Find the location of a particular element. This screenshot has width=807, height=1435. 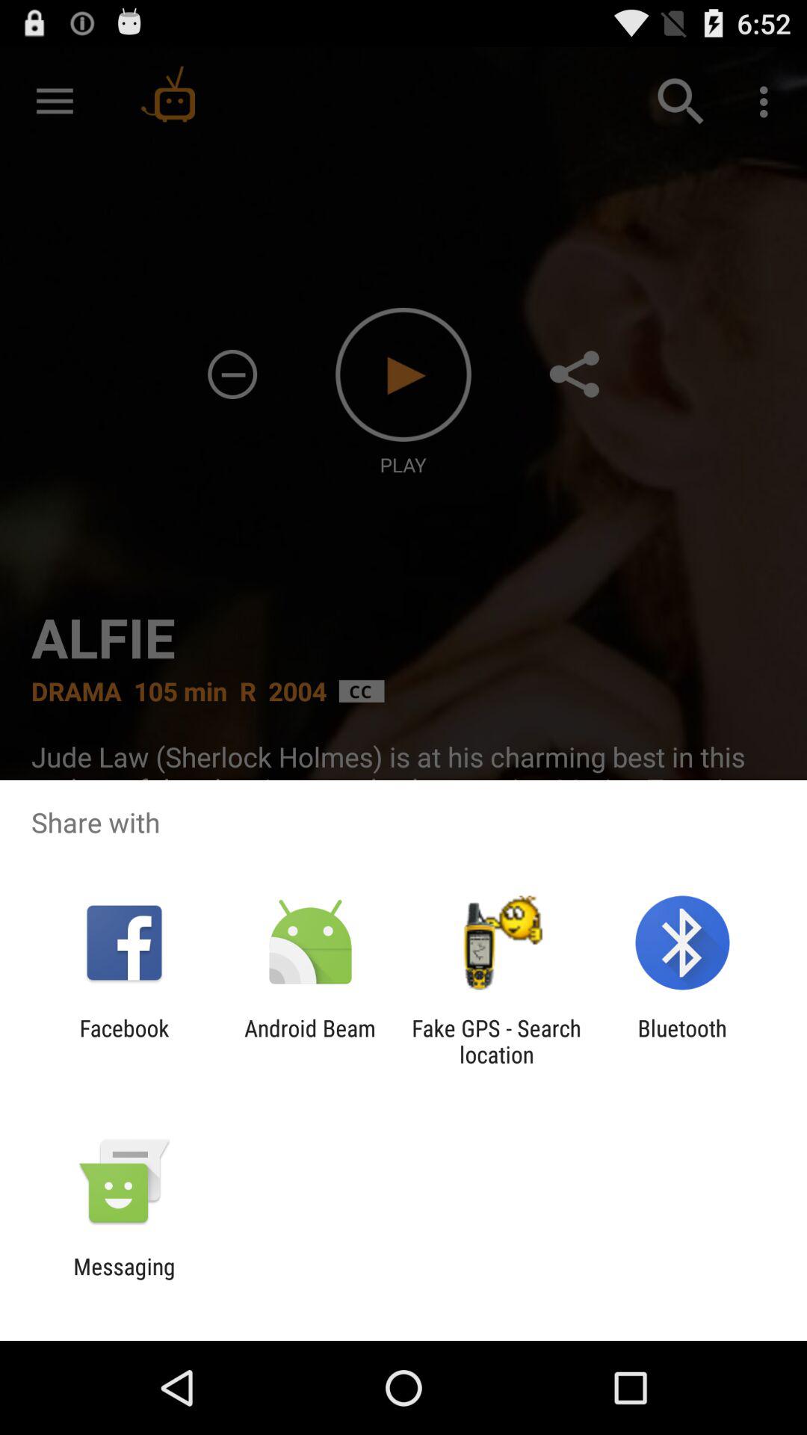

turn on the icon next to android beam icon is located at coordinates (496, 1041).